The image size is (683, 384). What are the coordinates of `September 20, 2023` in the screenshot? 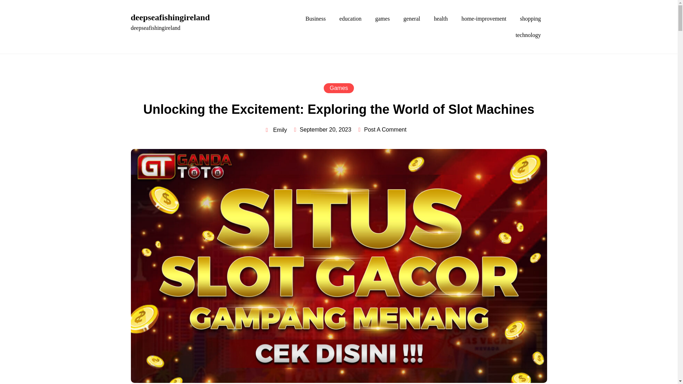 It's located at (325, 129).